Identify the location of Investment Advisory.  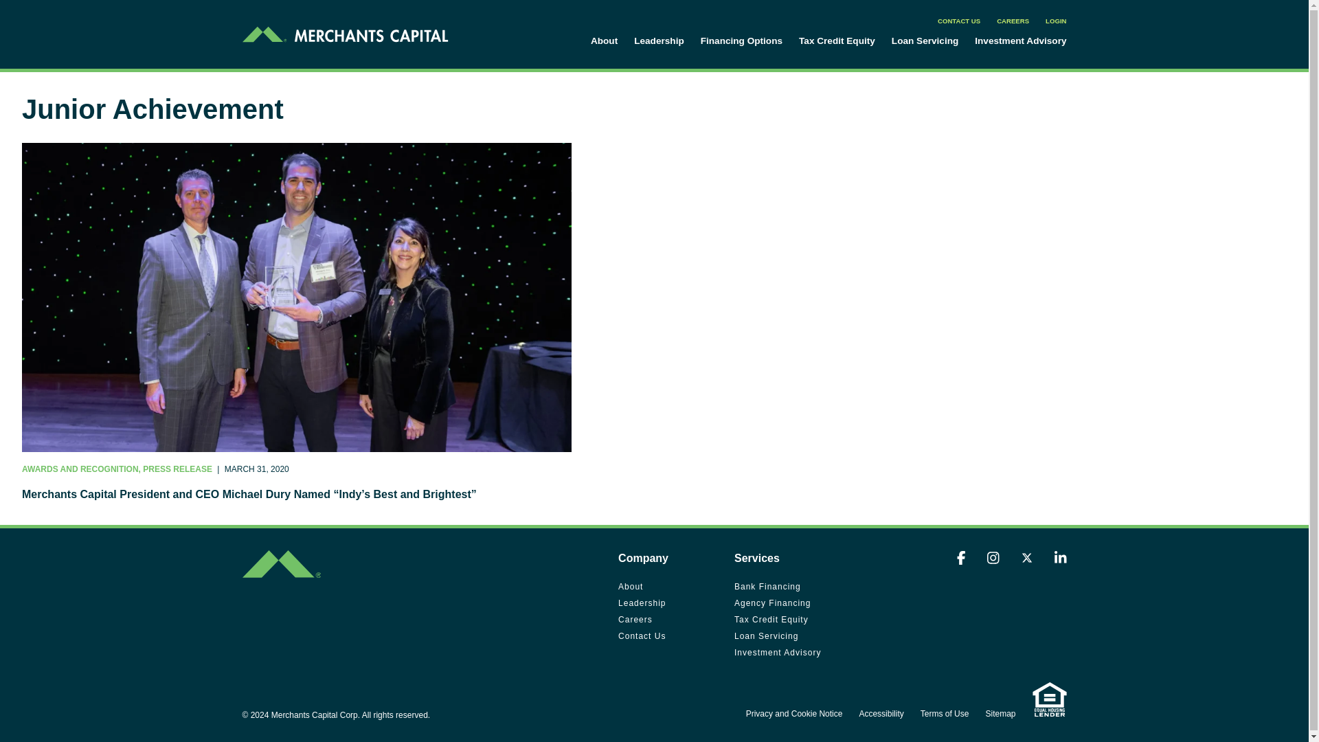
(778, 653).